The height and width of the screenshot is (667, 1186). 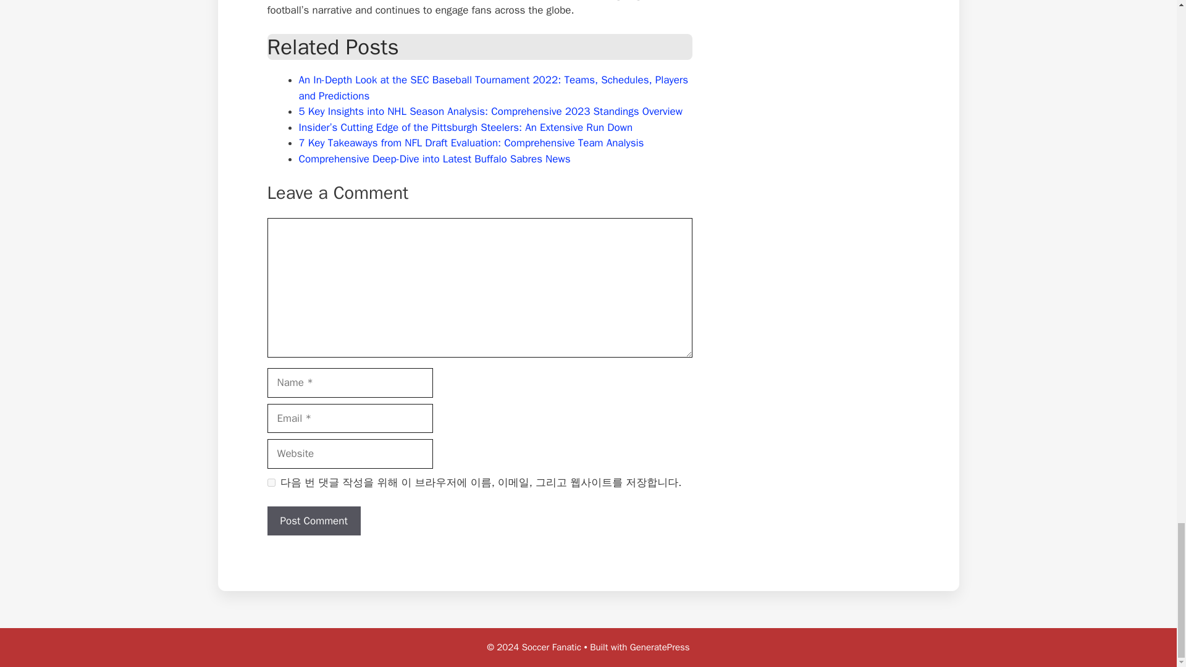 I want to click on Comprehensive Deep-Dive into Latest Buffalo Sabres News, so click(x=434, y=159).